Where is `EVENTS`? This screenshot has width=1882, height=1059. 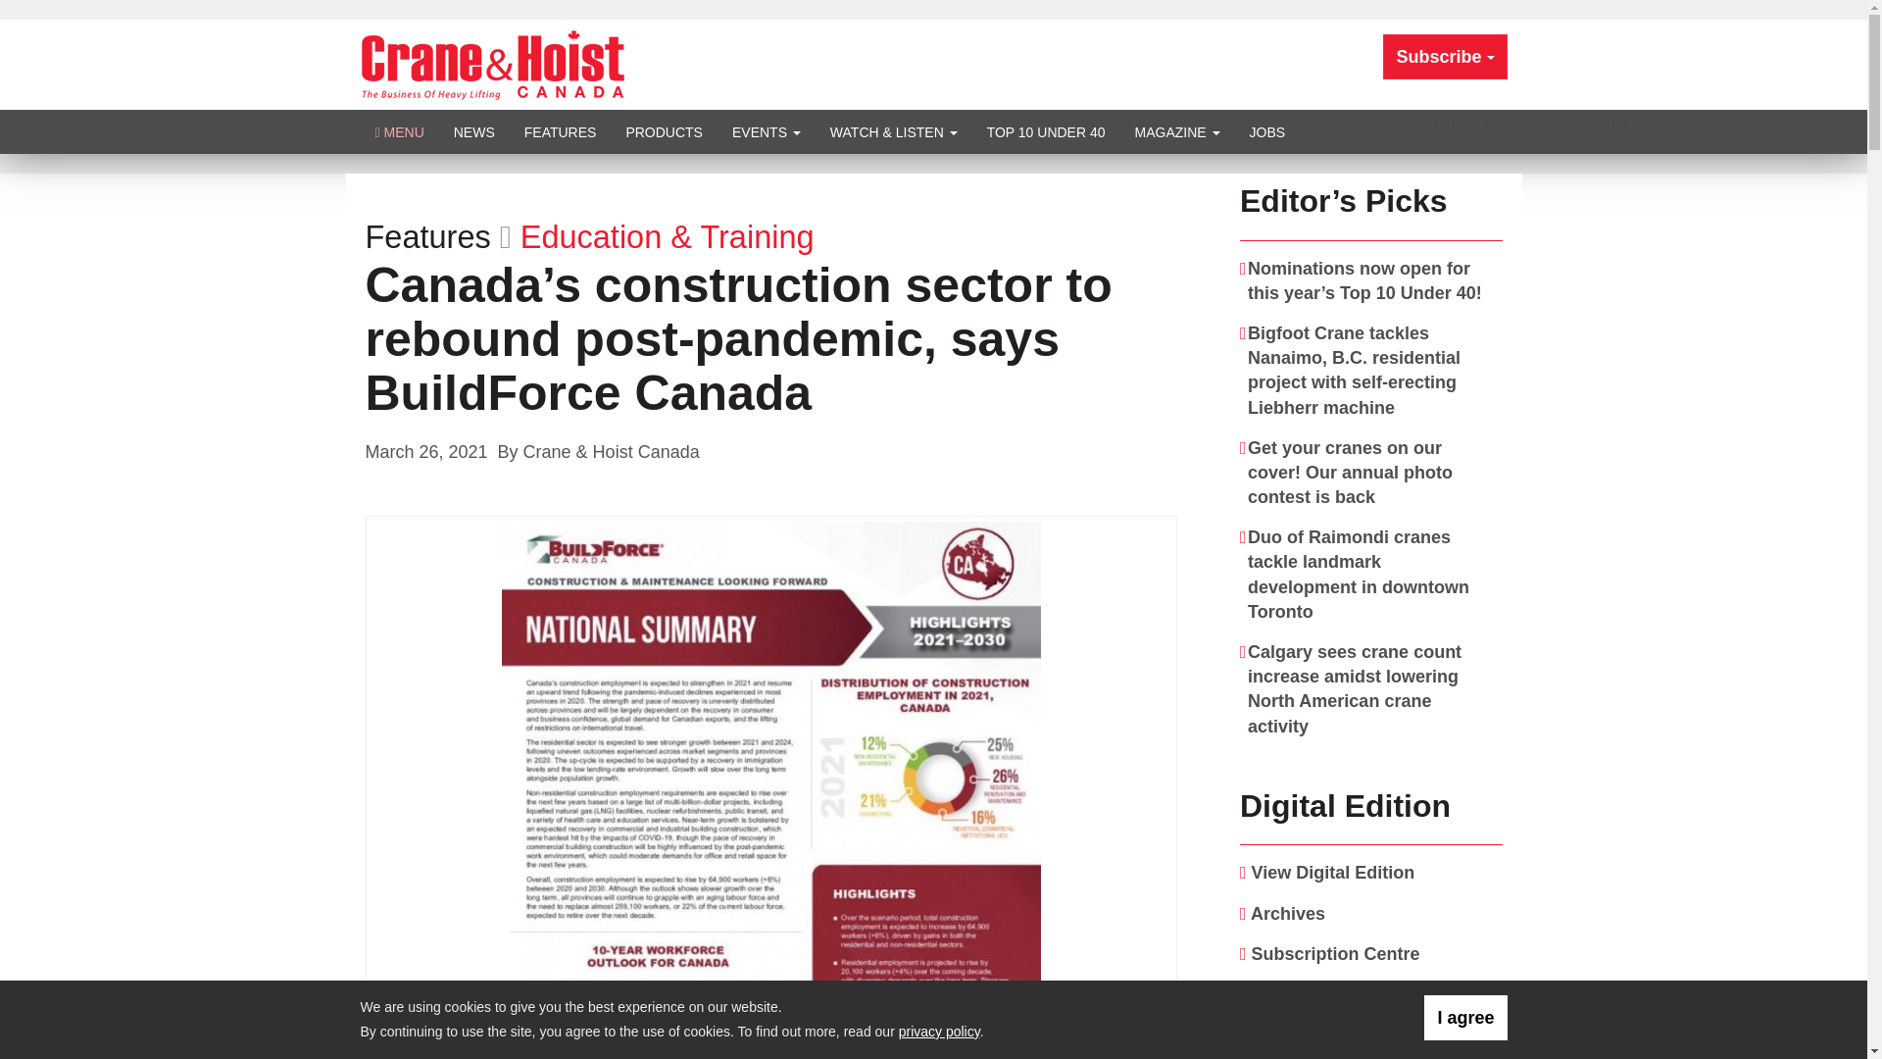 EVENTS is located at coordinates (766, 131).